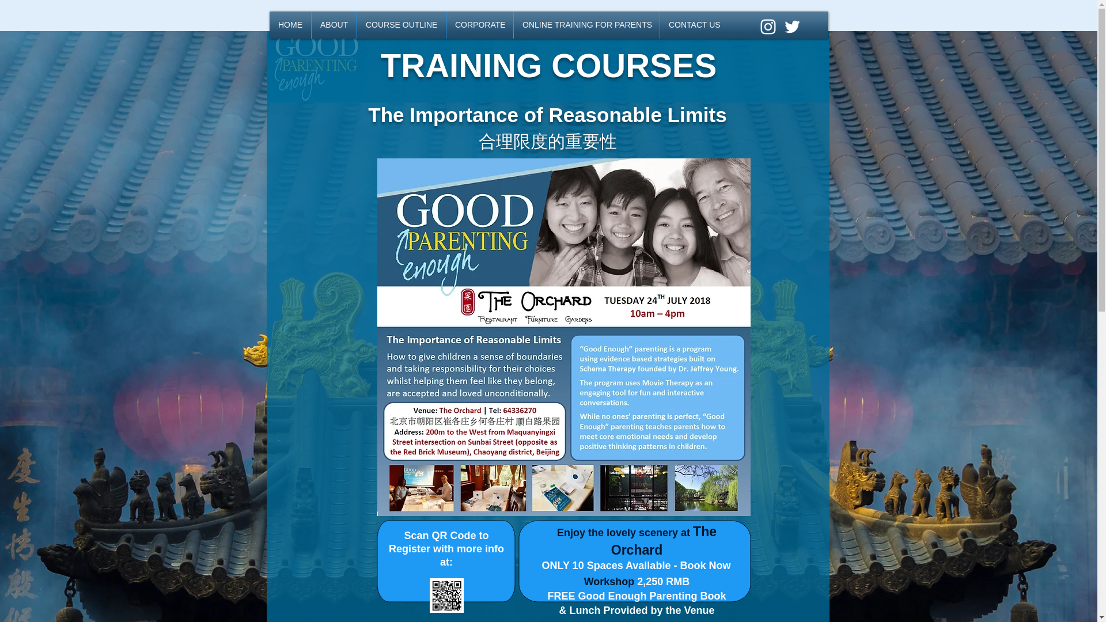 The height and width of the screenshot is (622, 1106). Describe the element at coordinates (402, 25) in the screenshot. I see `COURSE OUTLINE` at that location.